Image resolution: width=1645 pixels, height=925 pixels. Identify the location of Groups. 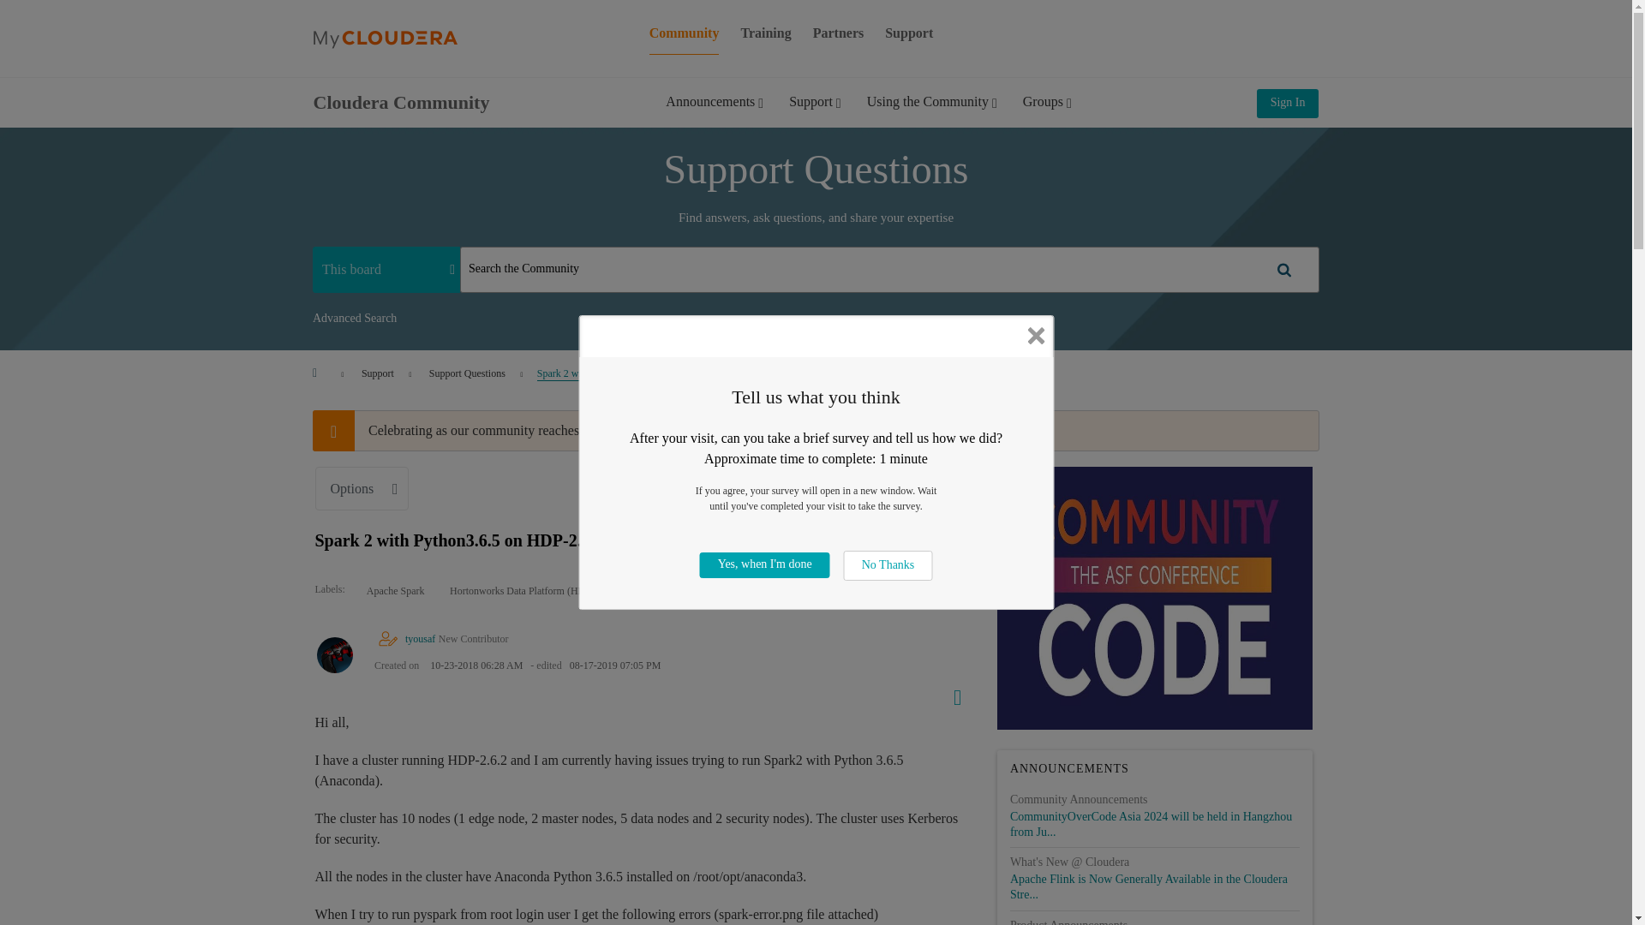
(1047, 114).